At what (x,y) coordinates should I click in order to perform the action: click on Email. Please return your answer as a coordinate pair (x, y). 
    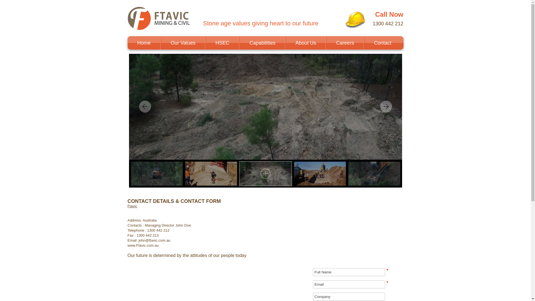
    Looking at the image, I should click on (349, 284).